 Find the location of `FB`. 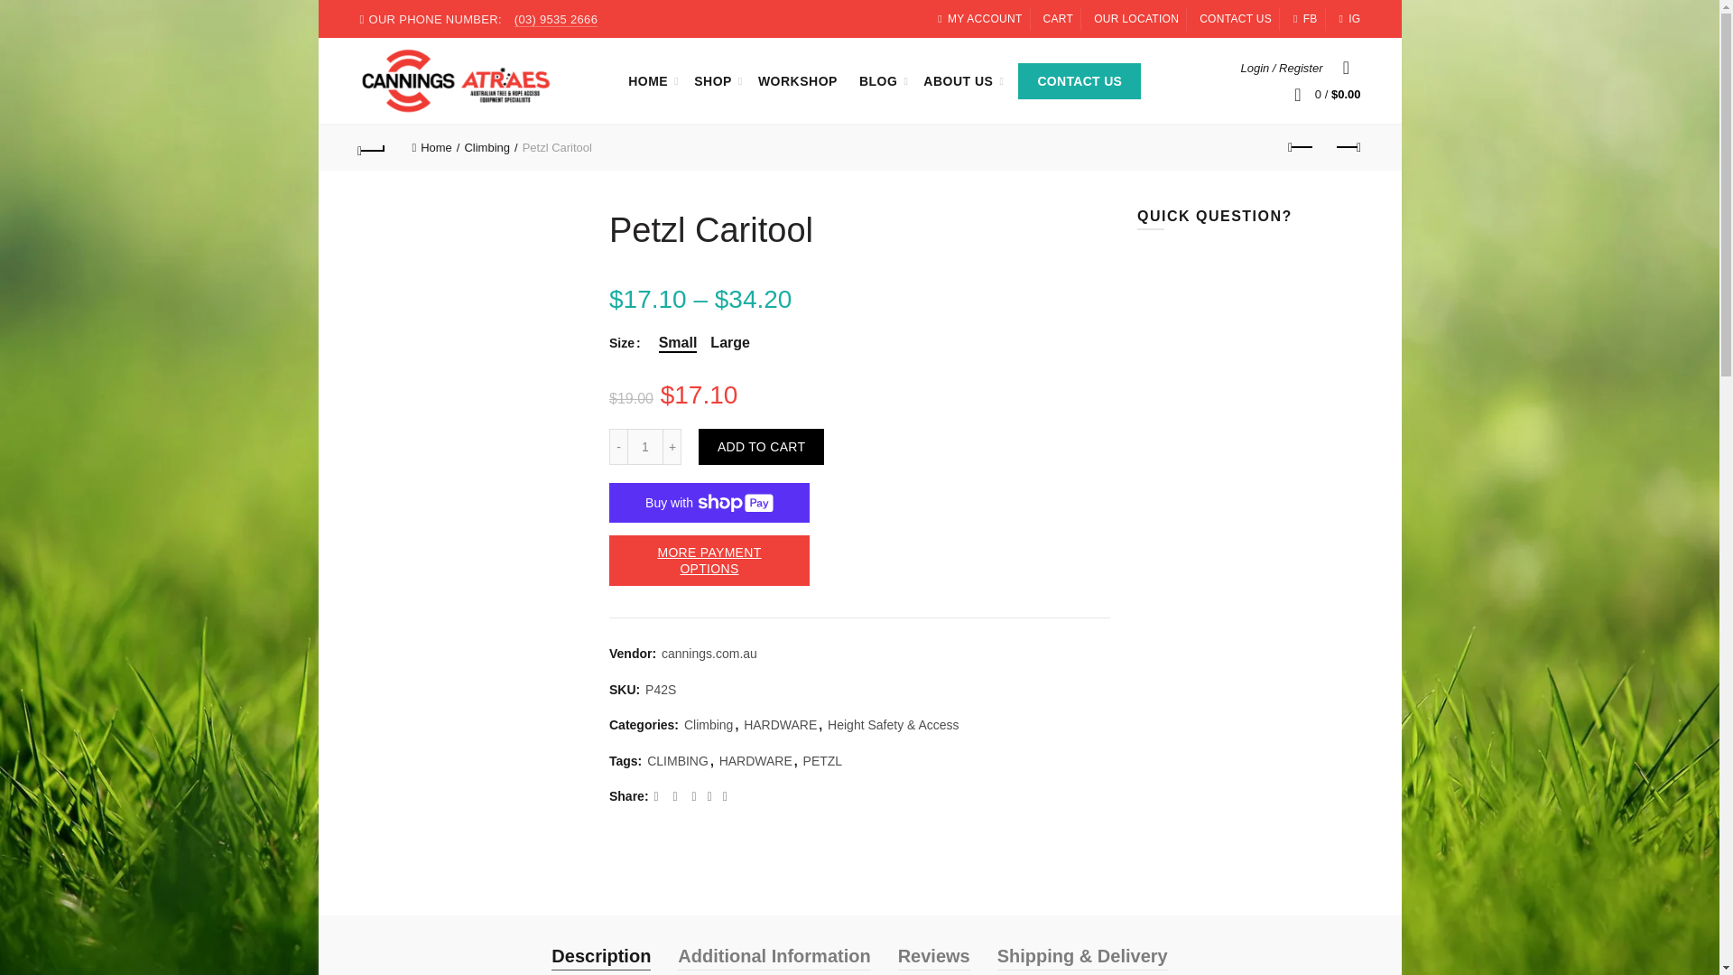

FB is located at coordinates (1305, 18).